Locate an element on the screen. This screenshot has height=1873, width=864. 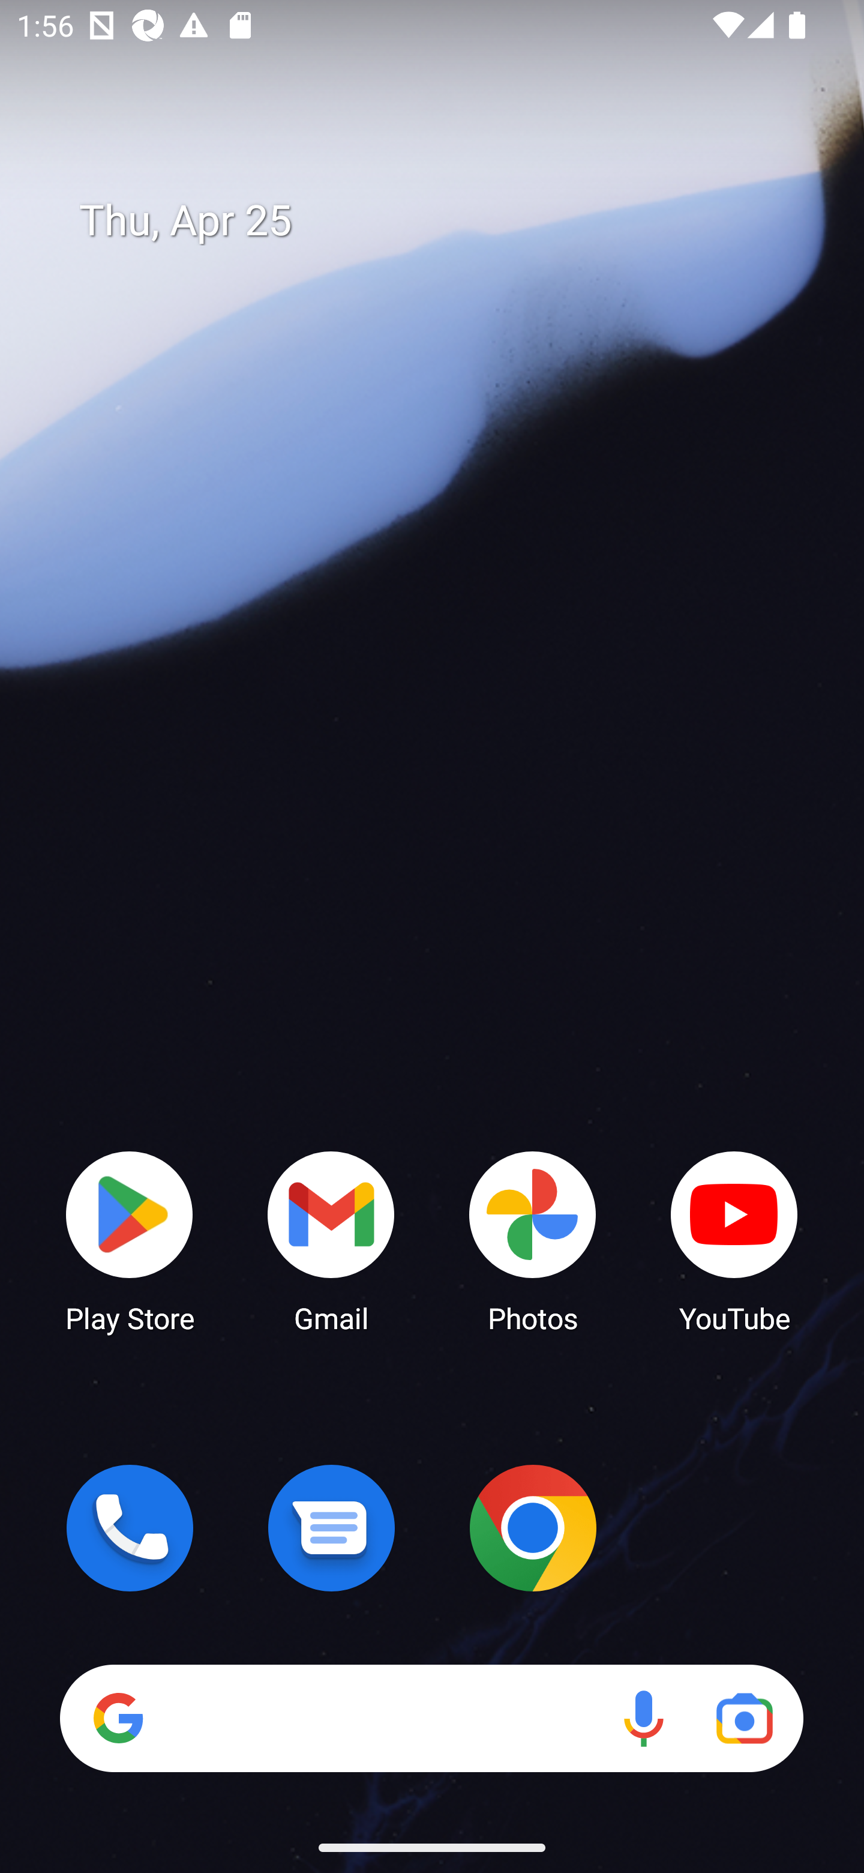
Gmail is located at coordinates (331, 1240).